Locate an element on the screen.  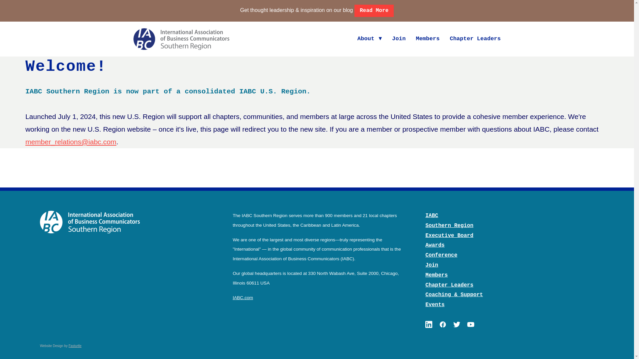
Chapter Leaders is located at coordinates (449, 285).